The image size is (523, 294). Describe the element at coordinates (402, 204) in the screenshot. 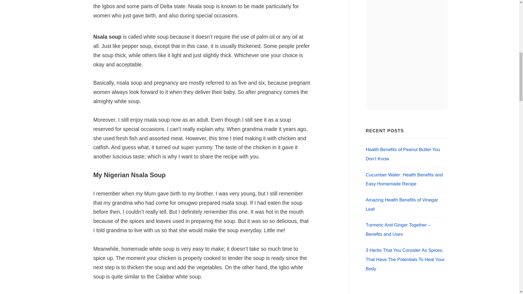

I see `Amazing Health Benefits of Vinegar Leaf` at that location.